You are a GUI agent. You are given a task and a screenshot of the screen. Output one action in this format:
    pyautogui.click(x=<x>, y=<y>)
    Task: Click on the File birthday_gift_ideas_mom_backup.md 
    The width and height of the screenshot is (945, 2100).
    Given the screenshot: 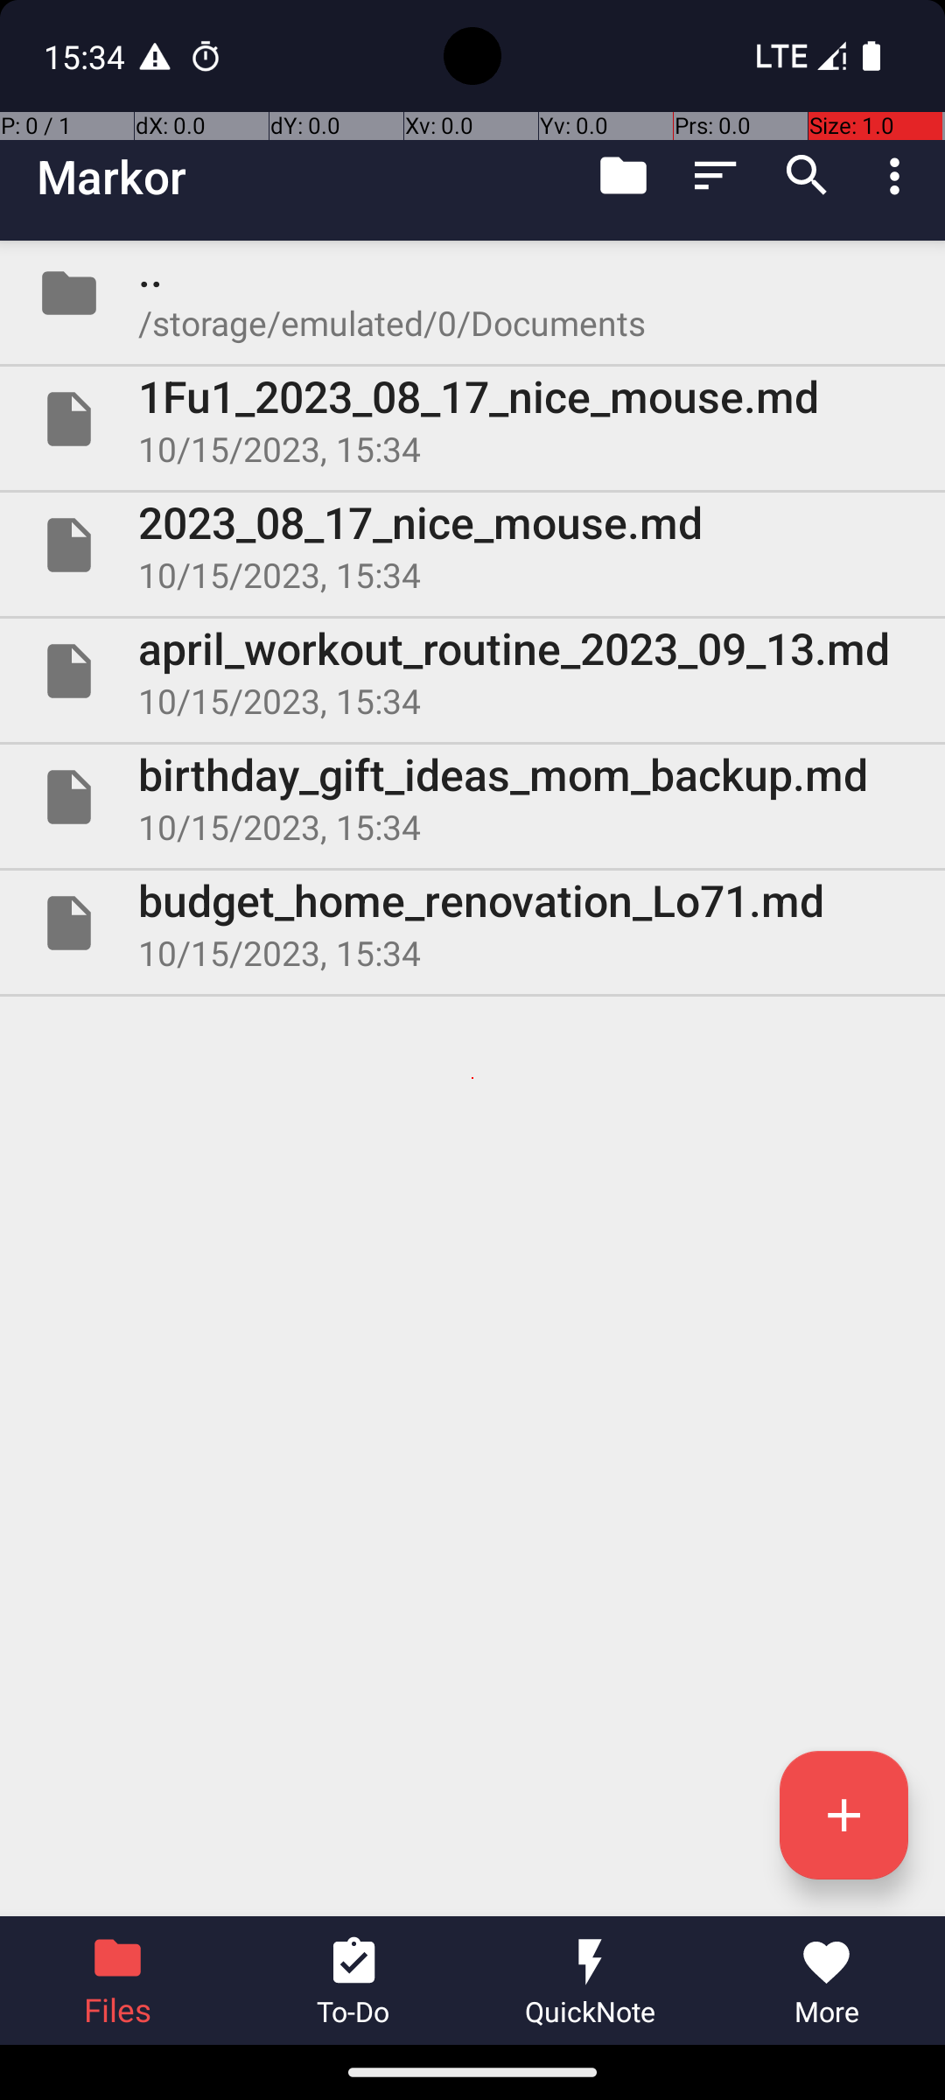 What is the action you would take?
    pyautogui.click(x=472, y=796)
    